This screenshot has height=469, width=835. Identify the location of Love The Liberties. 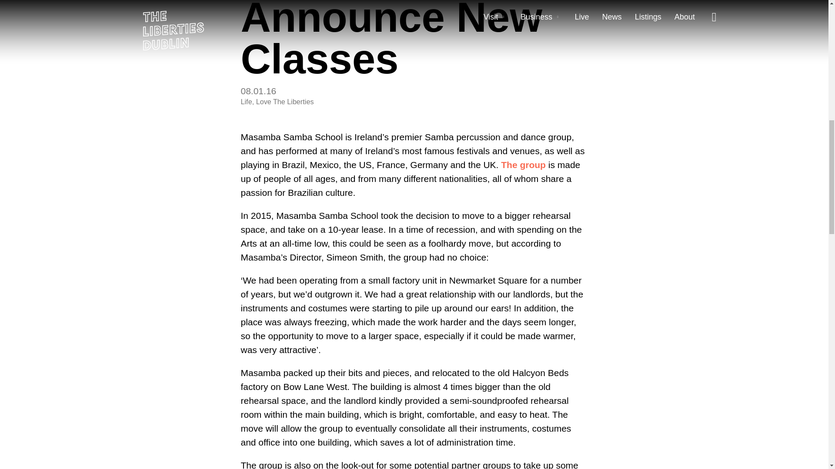
(285, 102).